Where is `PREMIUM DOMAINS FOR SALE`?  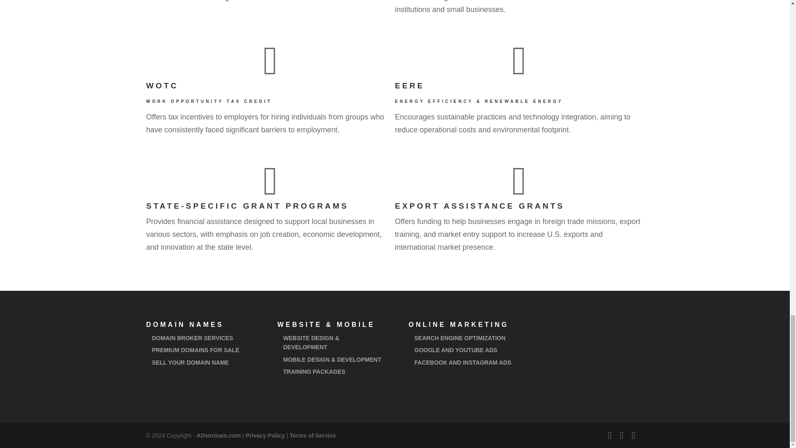 PREMIUM DOMAINS FOR SALE is located at coordinates (196, 350).